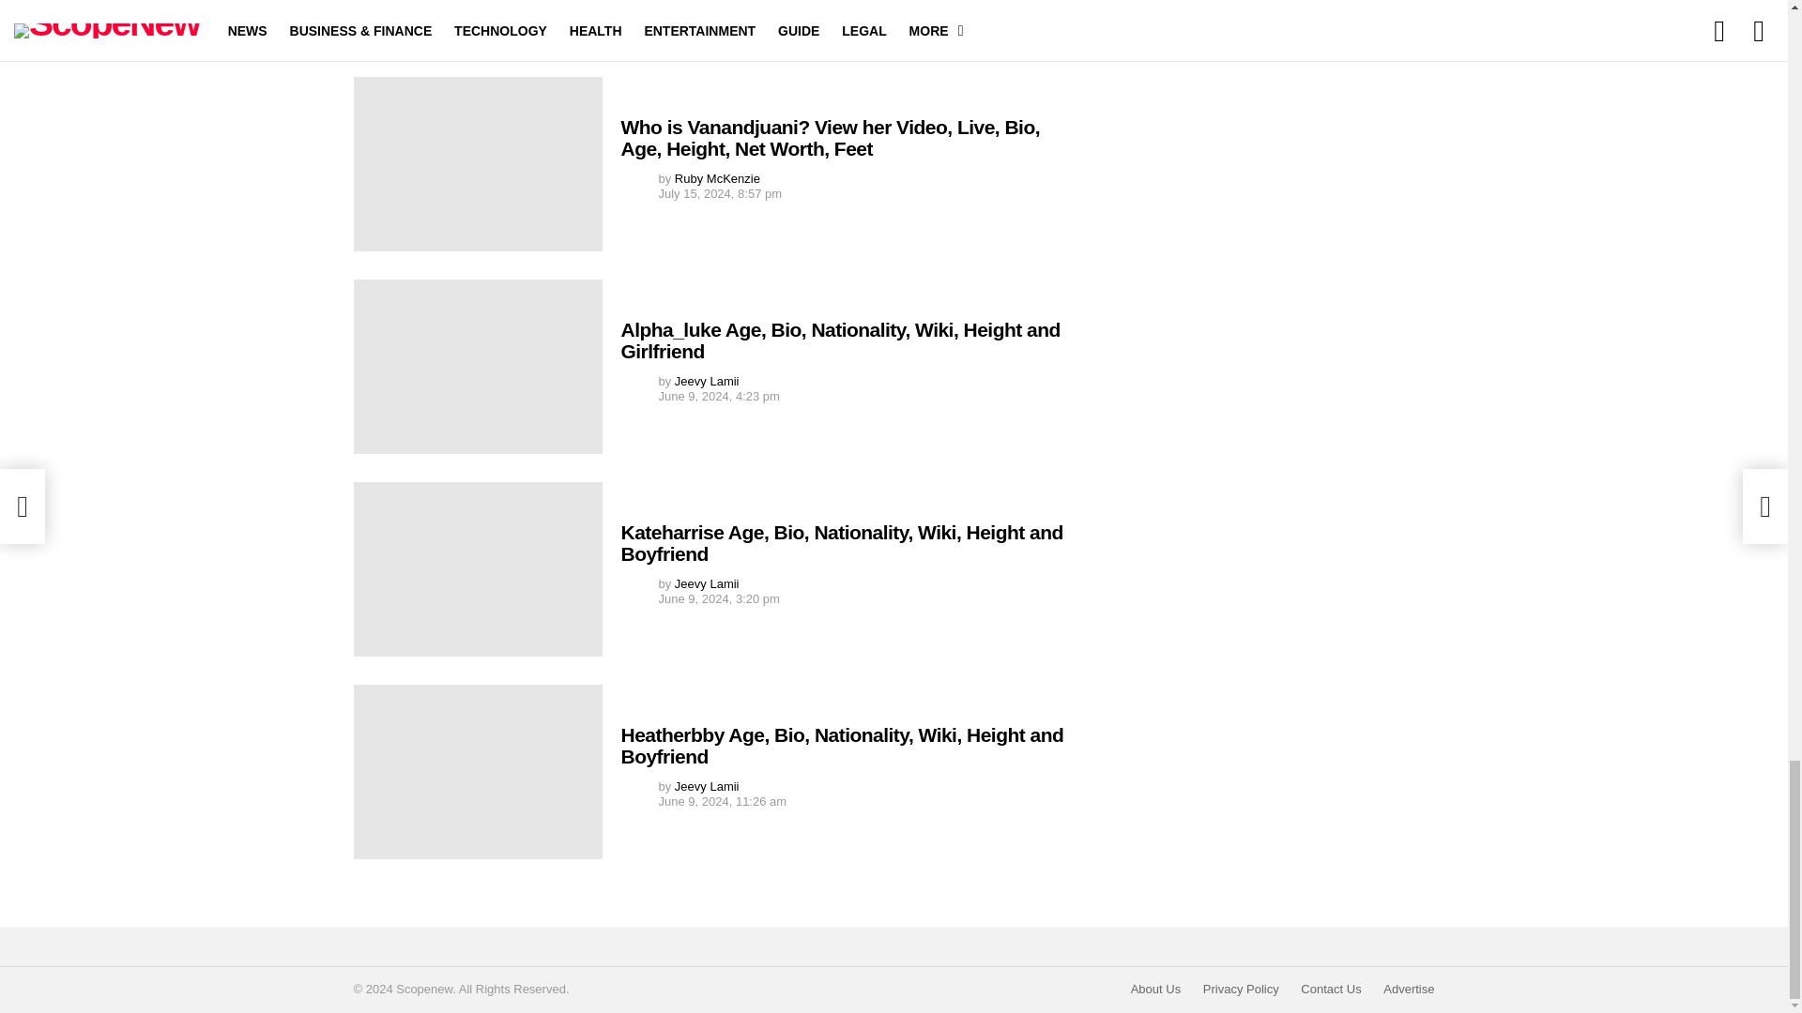 This screenshot has width=1802, height=1013. Describe the element at coordinates (477, 771) in the screenshot. I see `Heatherbby Age, Bio, Nationality, Wiki, Height and Boyfriend` at that location.